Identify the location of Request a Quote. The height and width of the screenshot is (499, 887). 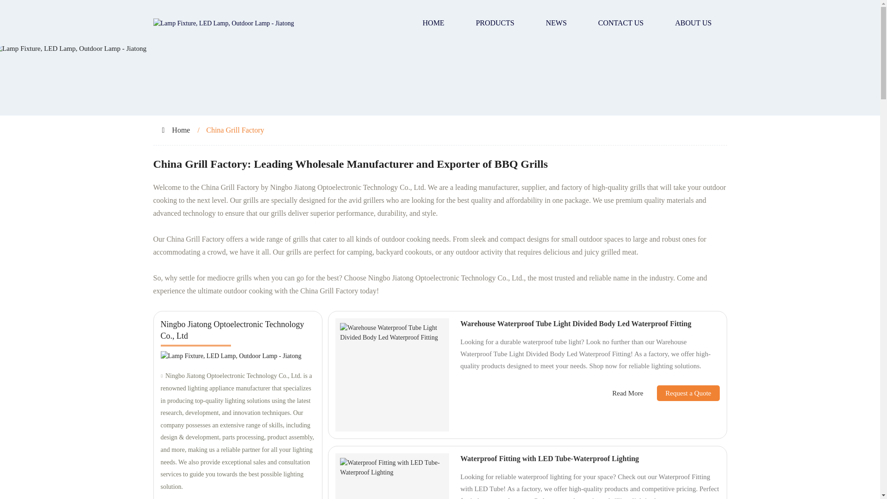
(681, 393).